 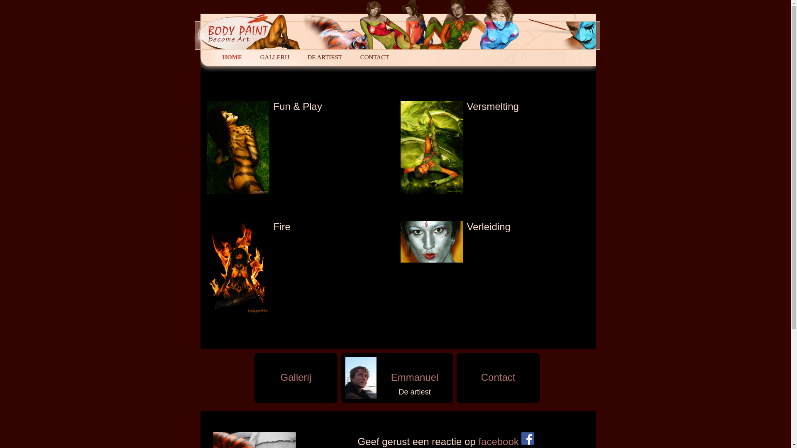 I want to click on CONTACT, so click(x=375, y=57).